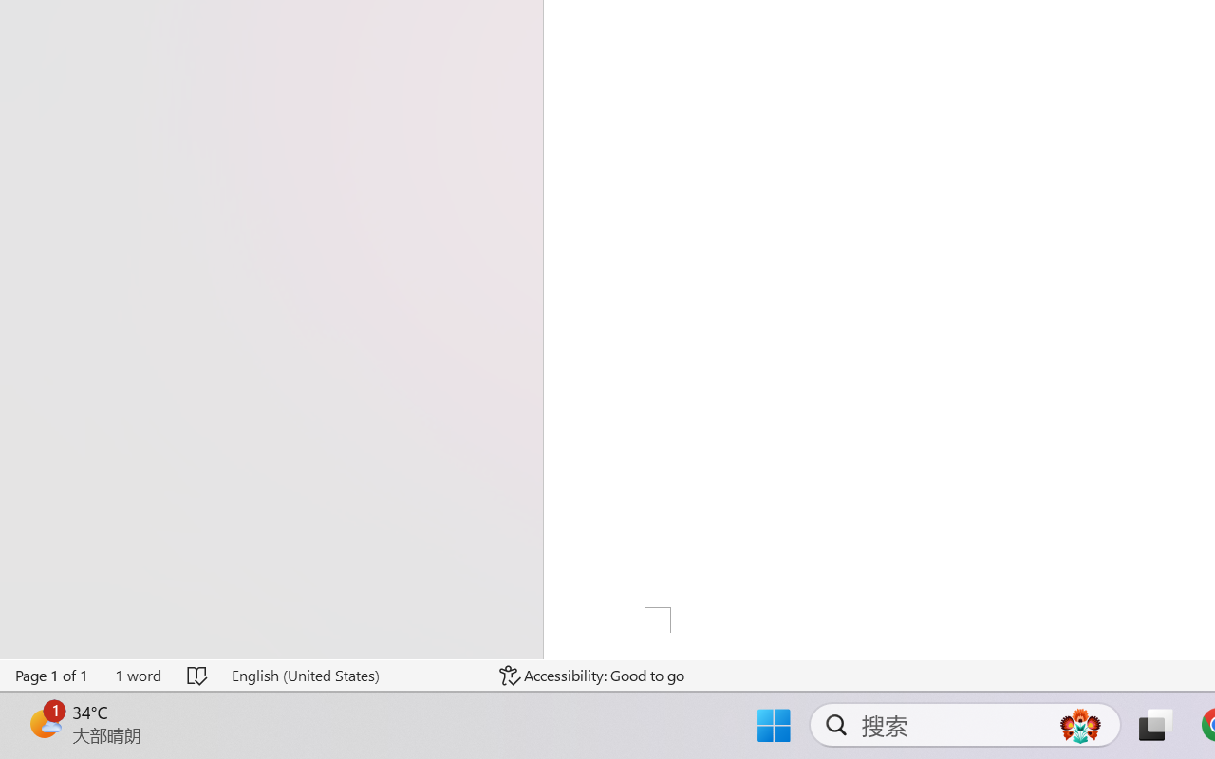 This screenshot has width=1215, height=759. I want to click on Word Count 1 word, so click(138, 676).